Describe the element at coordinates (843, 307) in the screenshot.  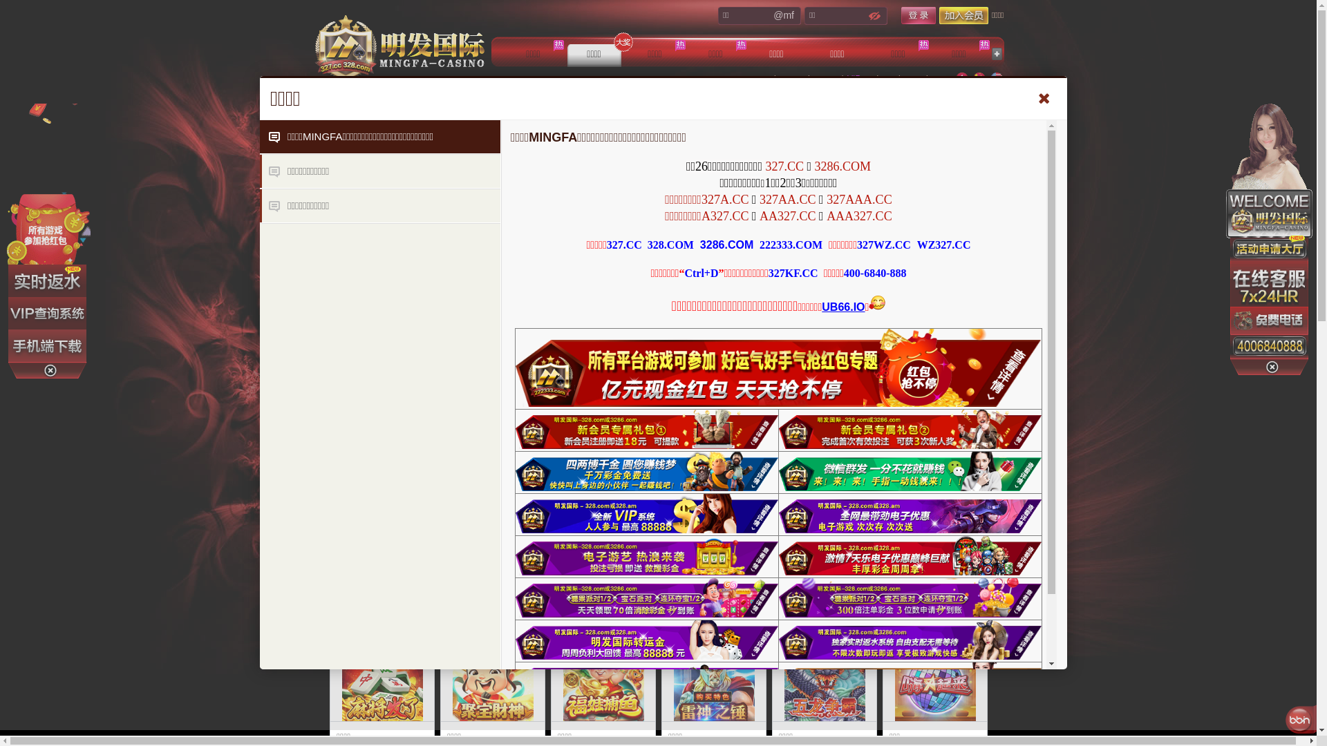
I see `UB66.IO` at that location.